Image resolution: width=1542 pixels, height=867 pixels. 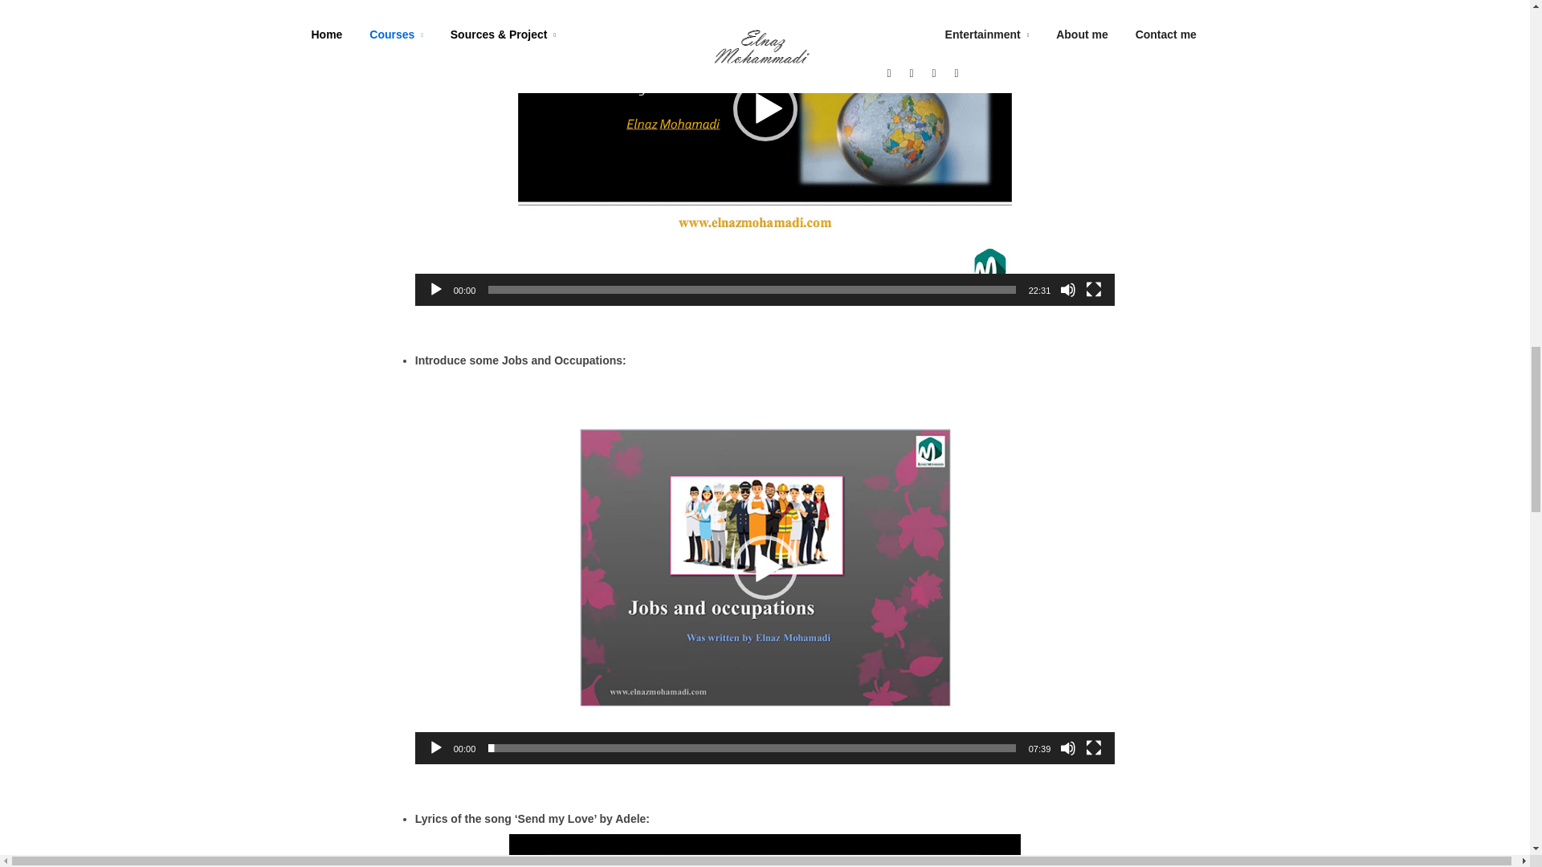 I want to click on Fullscreen, so click(x=1094, y=290).